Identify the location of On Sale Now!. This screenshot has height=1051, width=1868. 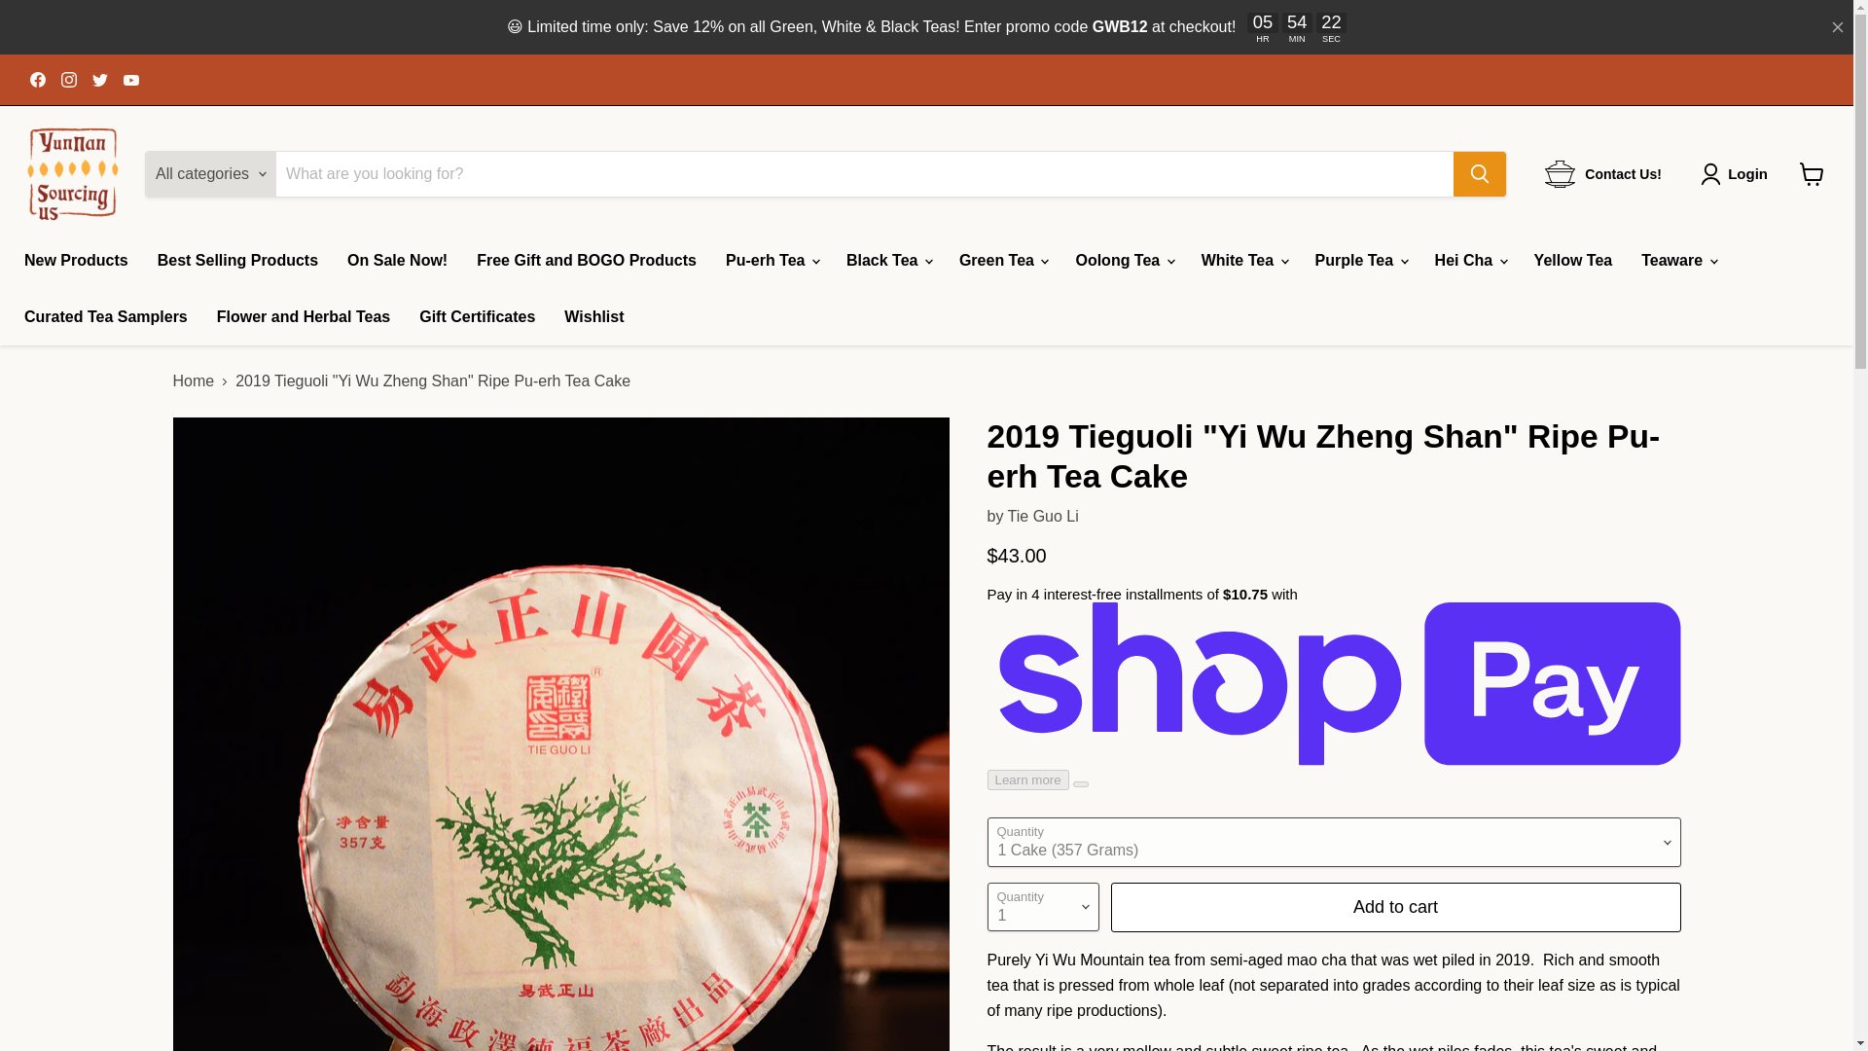
(397, 261).